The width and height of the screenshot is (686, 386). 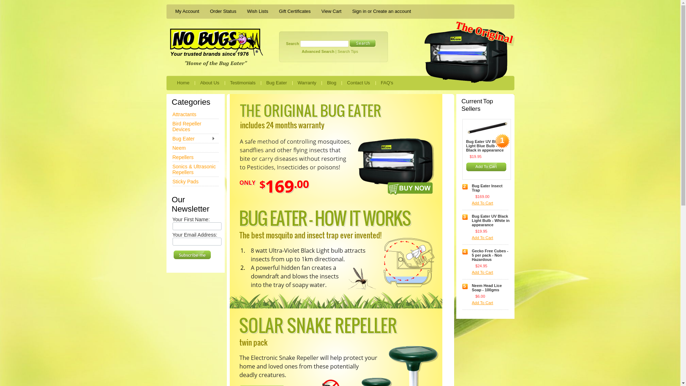 I want to click on Add To Cart, so click(x=491, y=273).